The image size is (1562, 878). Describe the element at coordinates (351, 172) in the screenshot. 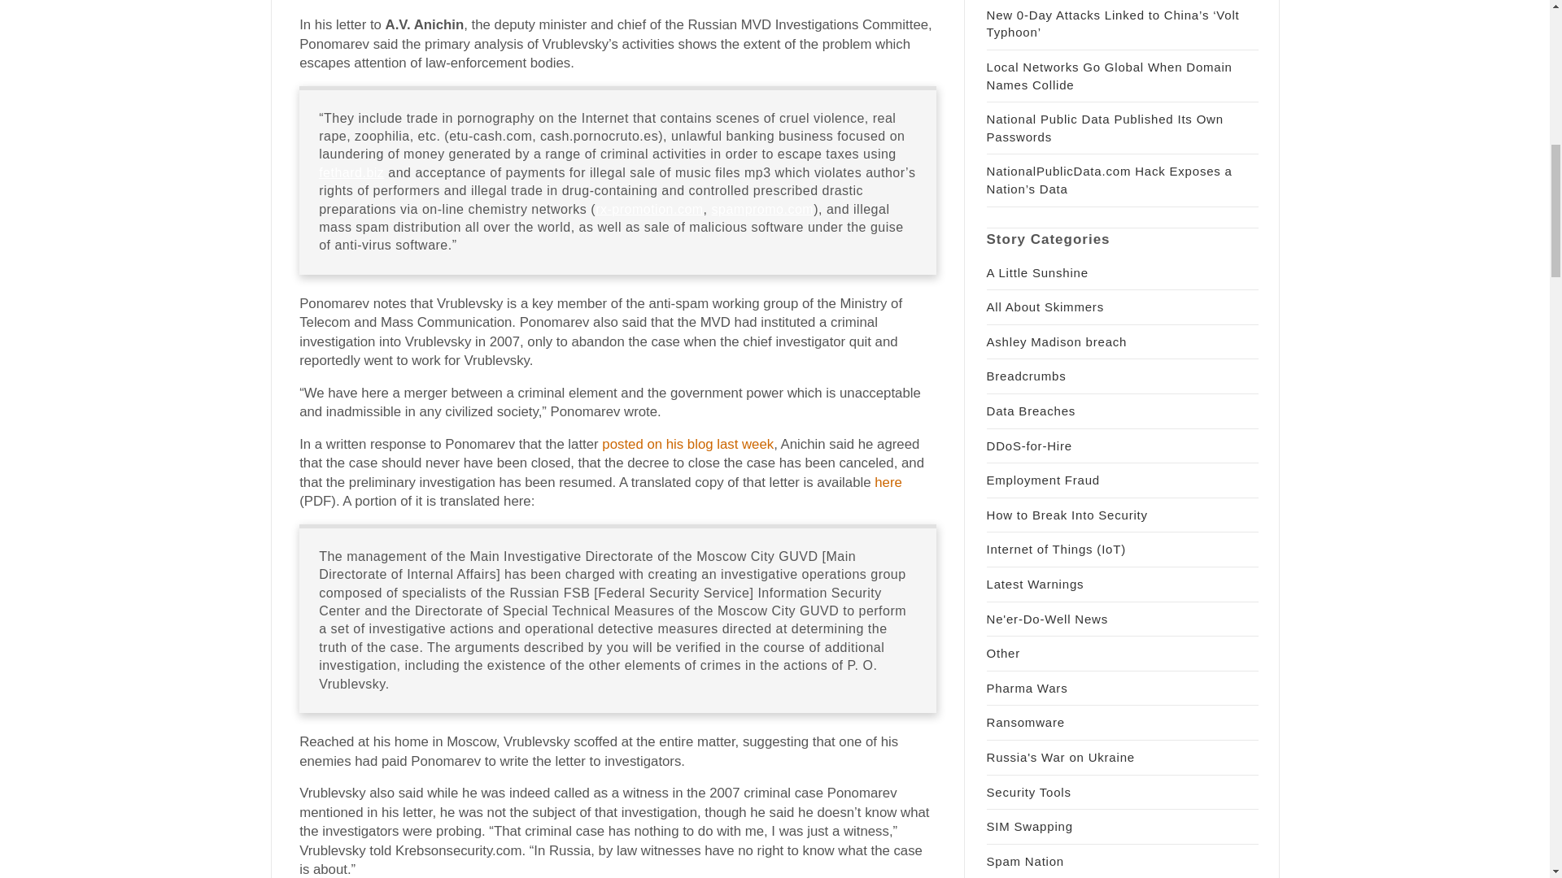

I see `fethard.biz` at that location.